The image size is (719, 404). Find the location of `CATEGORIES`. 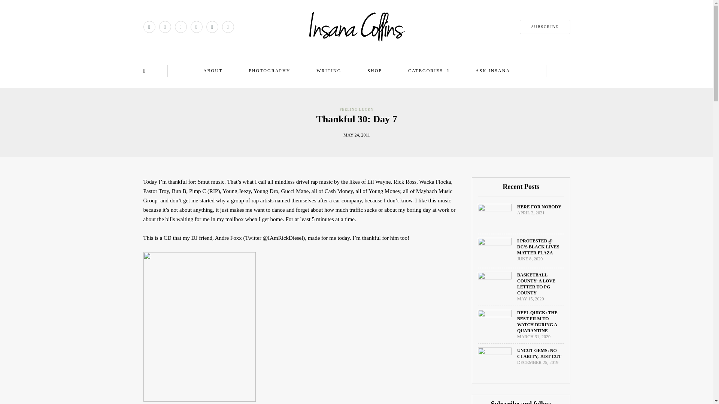

CATEGORIES is located at coordinates (428, 71).